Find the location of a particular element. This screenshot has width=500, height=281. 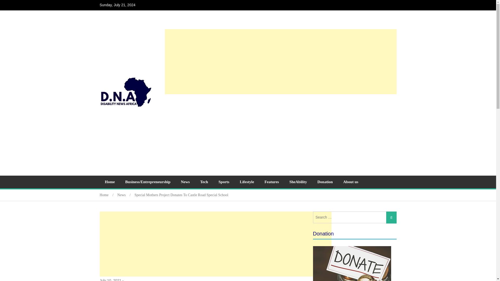

Tech is located at coordinates (204, 182).